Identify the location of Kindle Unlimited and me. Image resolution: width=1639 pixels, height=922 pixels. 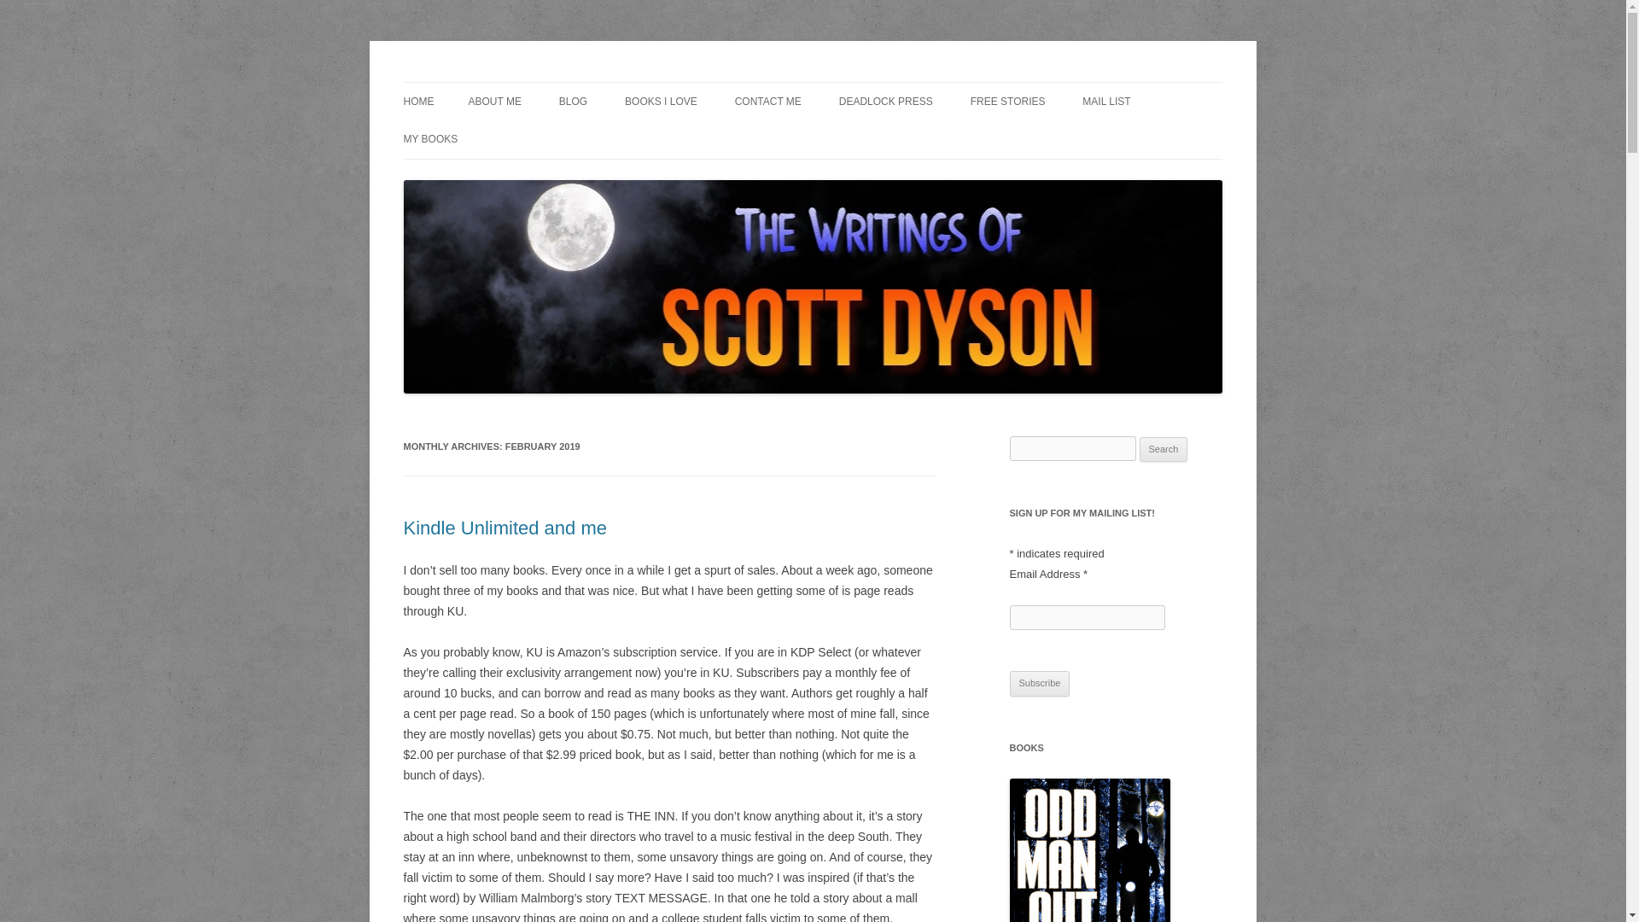
(505, 528).